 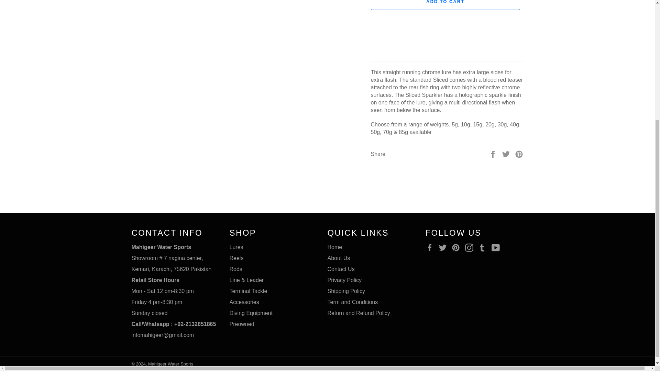 What do you see at coordinates (244, 302) in the screenshot?
I see `Accessories` at bounding box center [244, 302].